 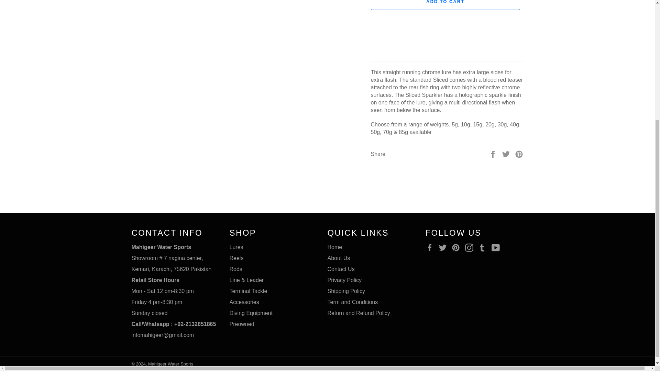 What do you see at coordinates (244, 302) in the screenshot?
I see `Accessories` at bounding box center [244, 302].